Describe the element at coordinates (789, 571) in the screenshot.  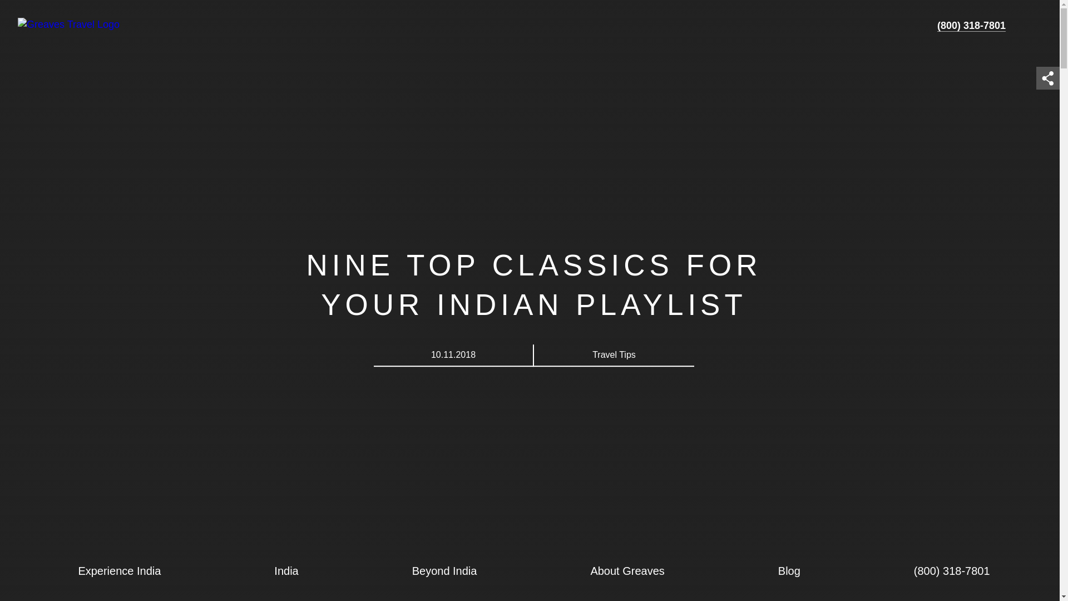
I see `Blog` at that location.